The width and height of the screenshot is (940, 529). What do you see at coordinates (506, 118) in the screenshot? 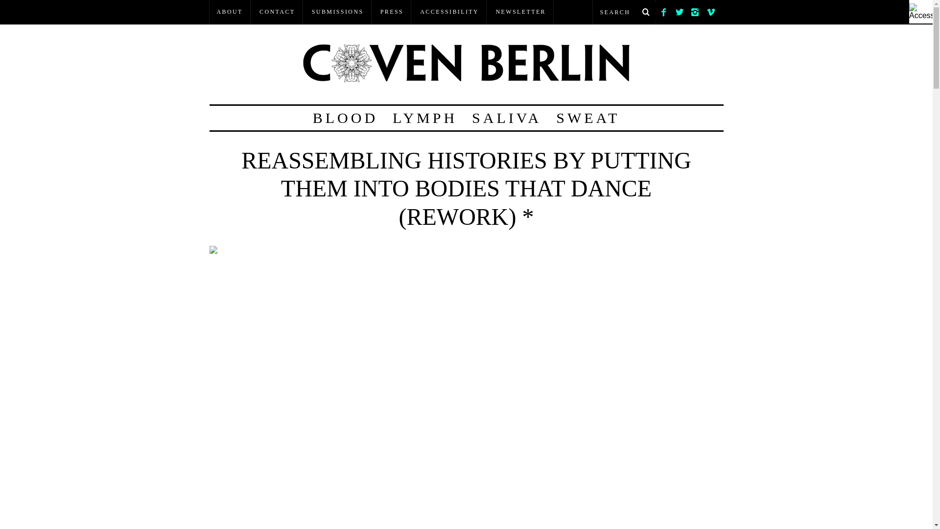
I see `SALIVA` at bounding box center [506, 118].